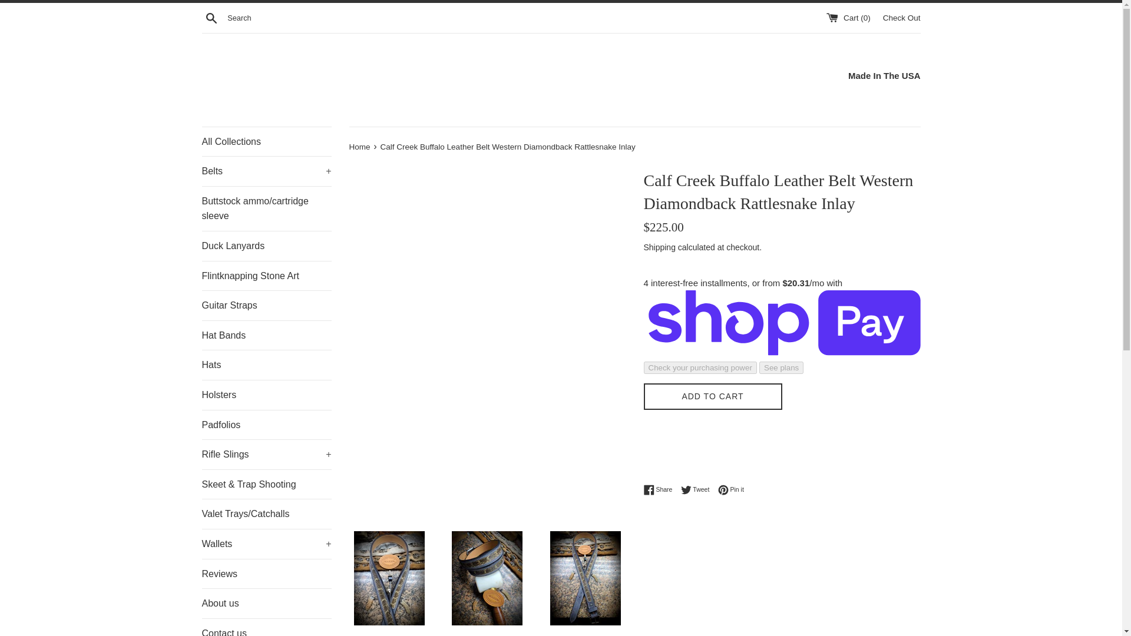 The width and height of the screenshot is (1131, 636). What do you see at coordinates (266, 627) in the screenshot?
I see `Contact us` at bounding box center [266, 627].